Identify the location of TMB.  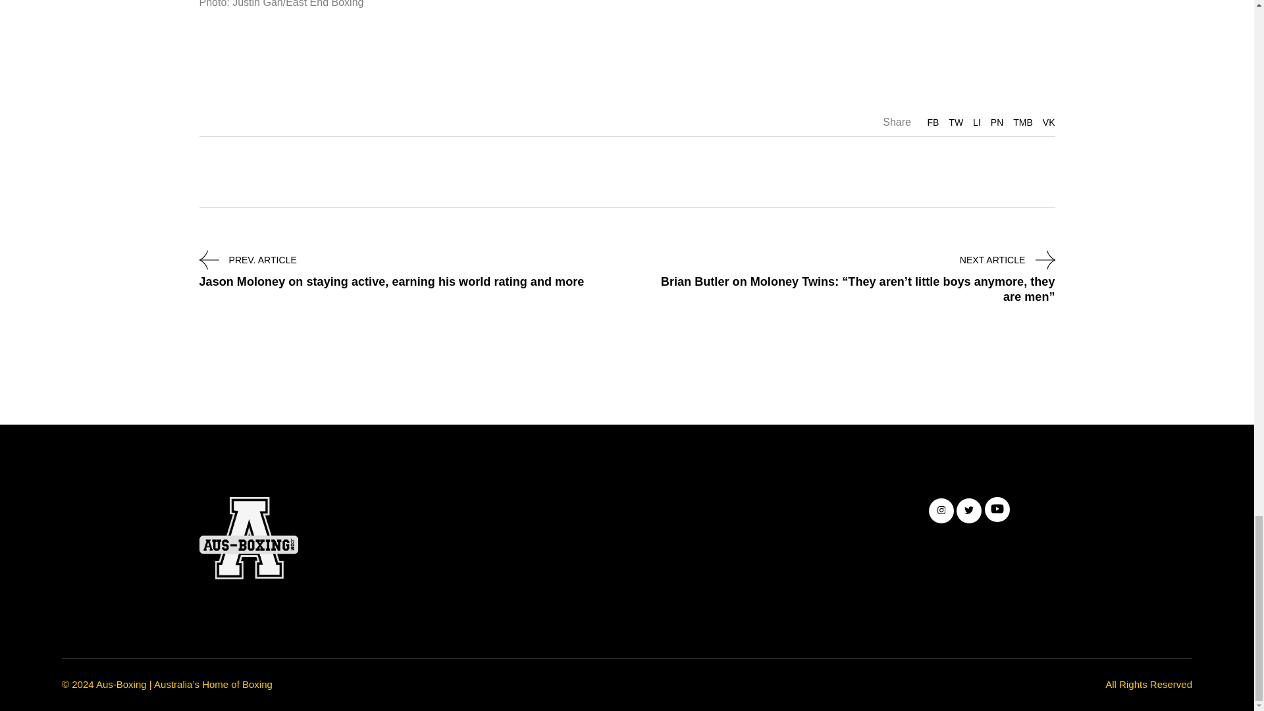
(1023, 122).